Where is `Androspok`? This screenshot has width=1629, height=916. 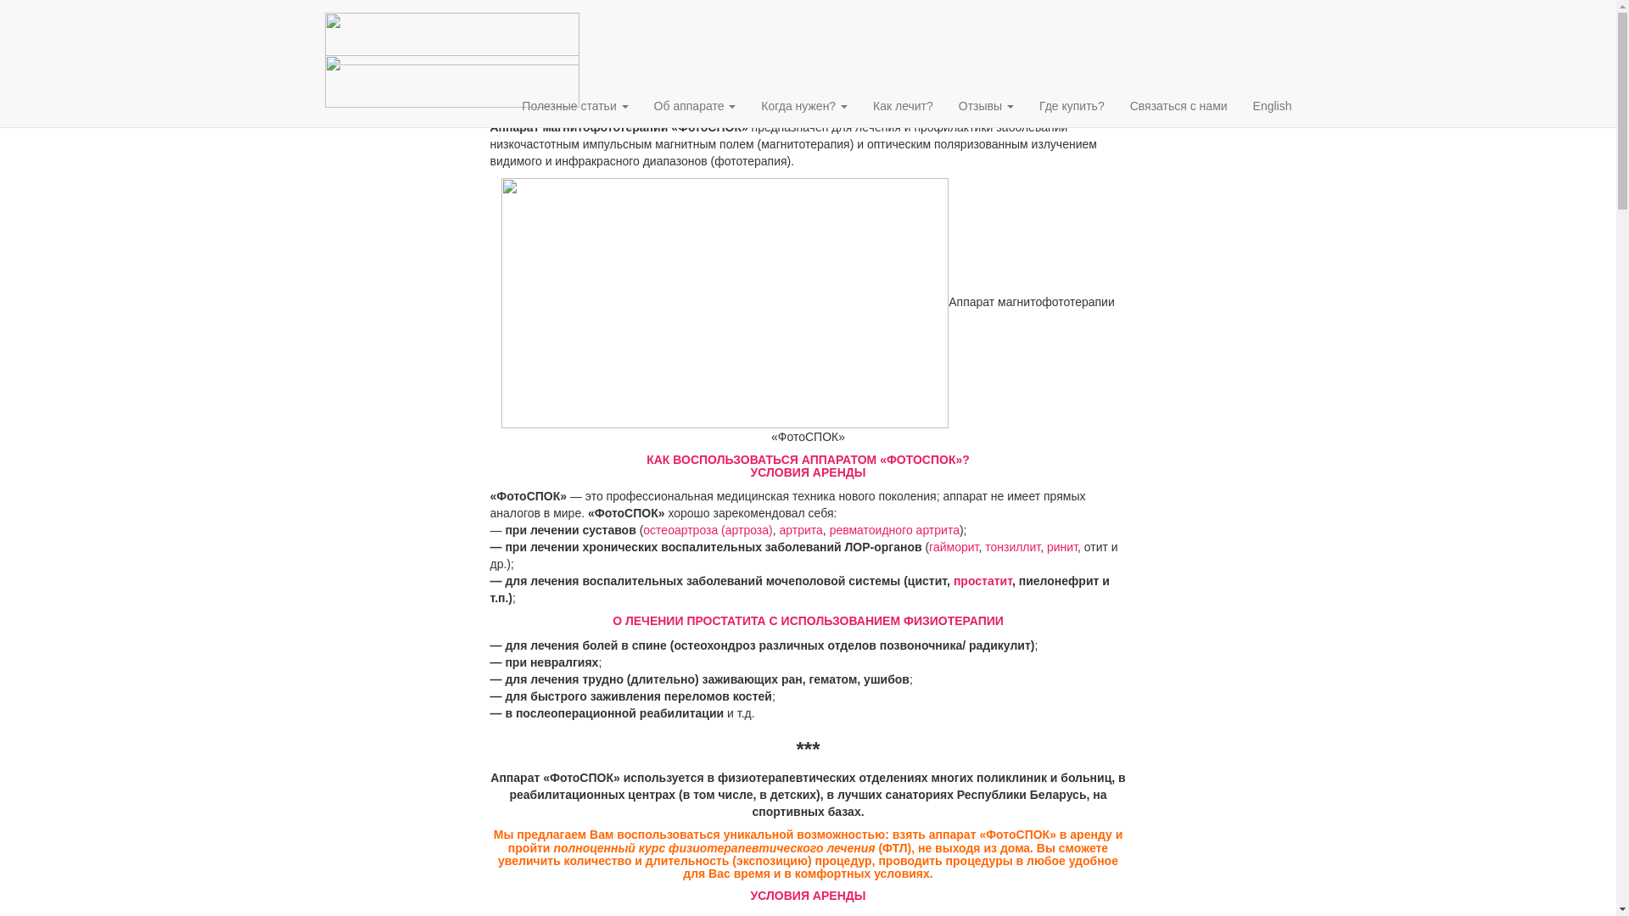 Androspok is located at coordinates (452, 21).